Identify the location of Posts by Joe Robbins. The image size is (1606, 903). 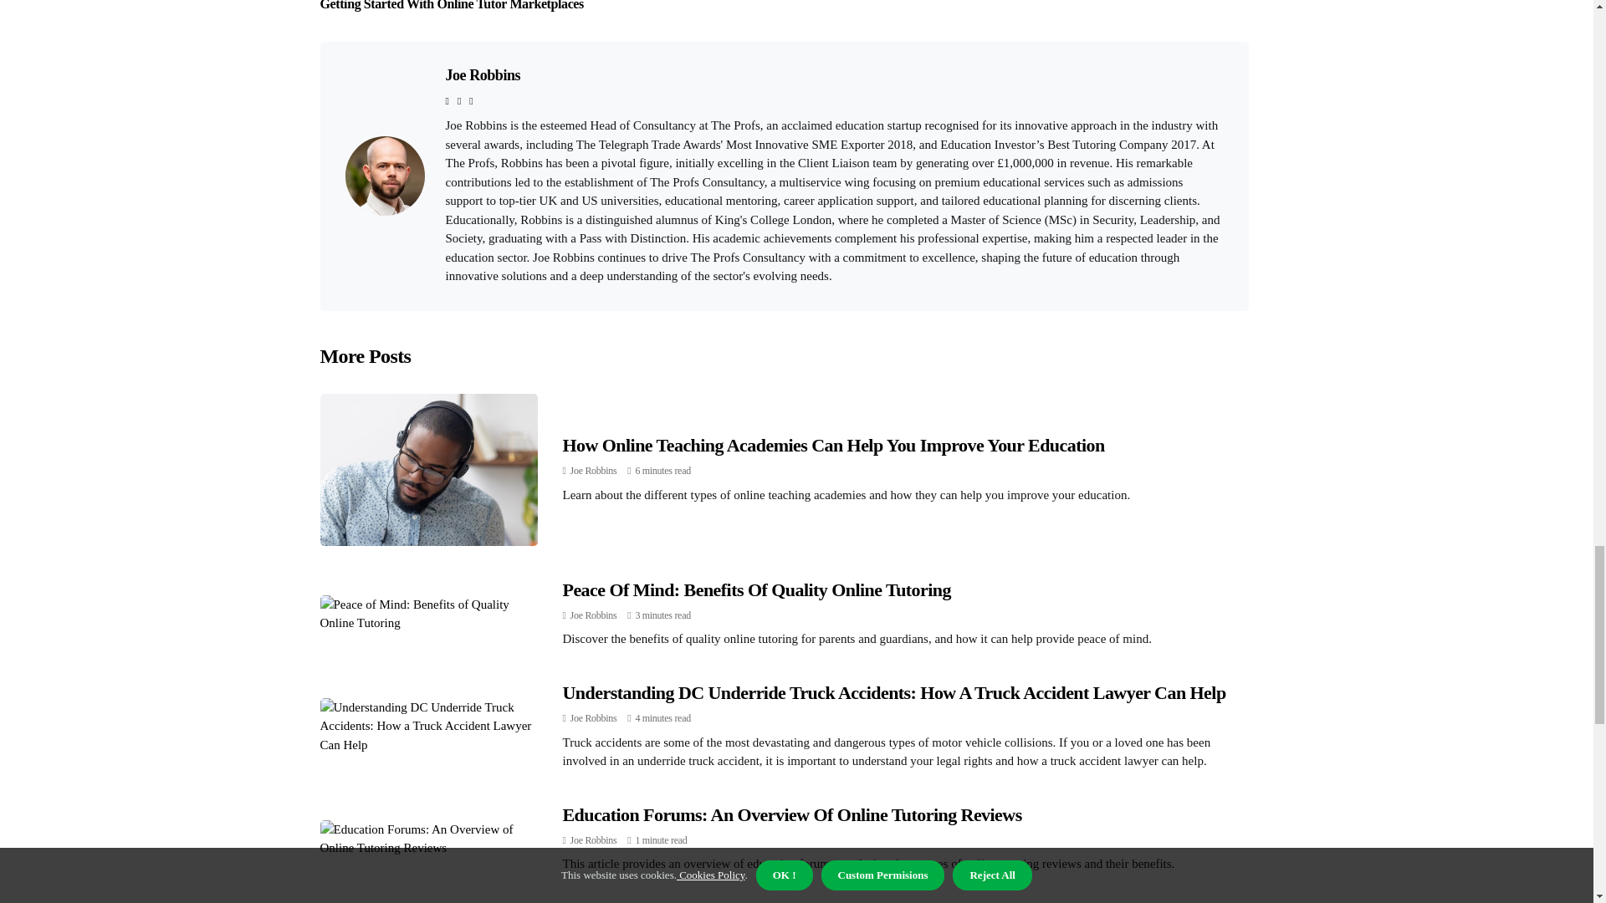
(593, 718).